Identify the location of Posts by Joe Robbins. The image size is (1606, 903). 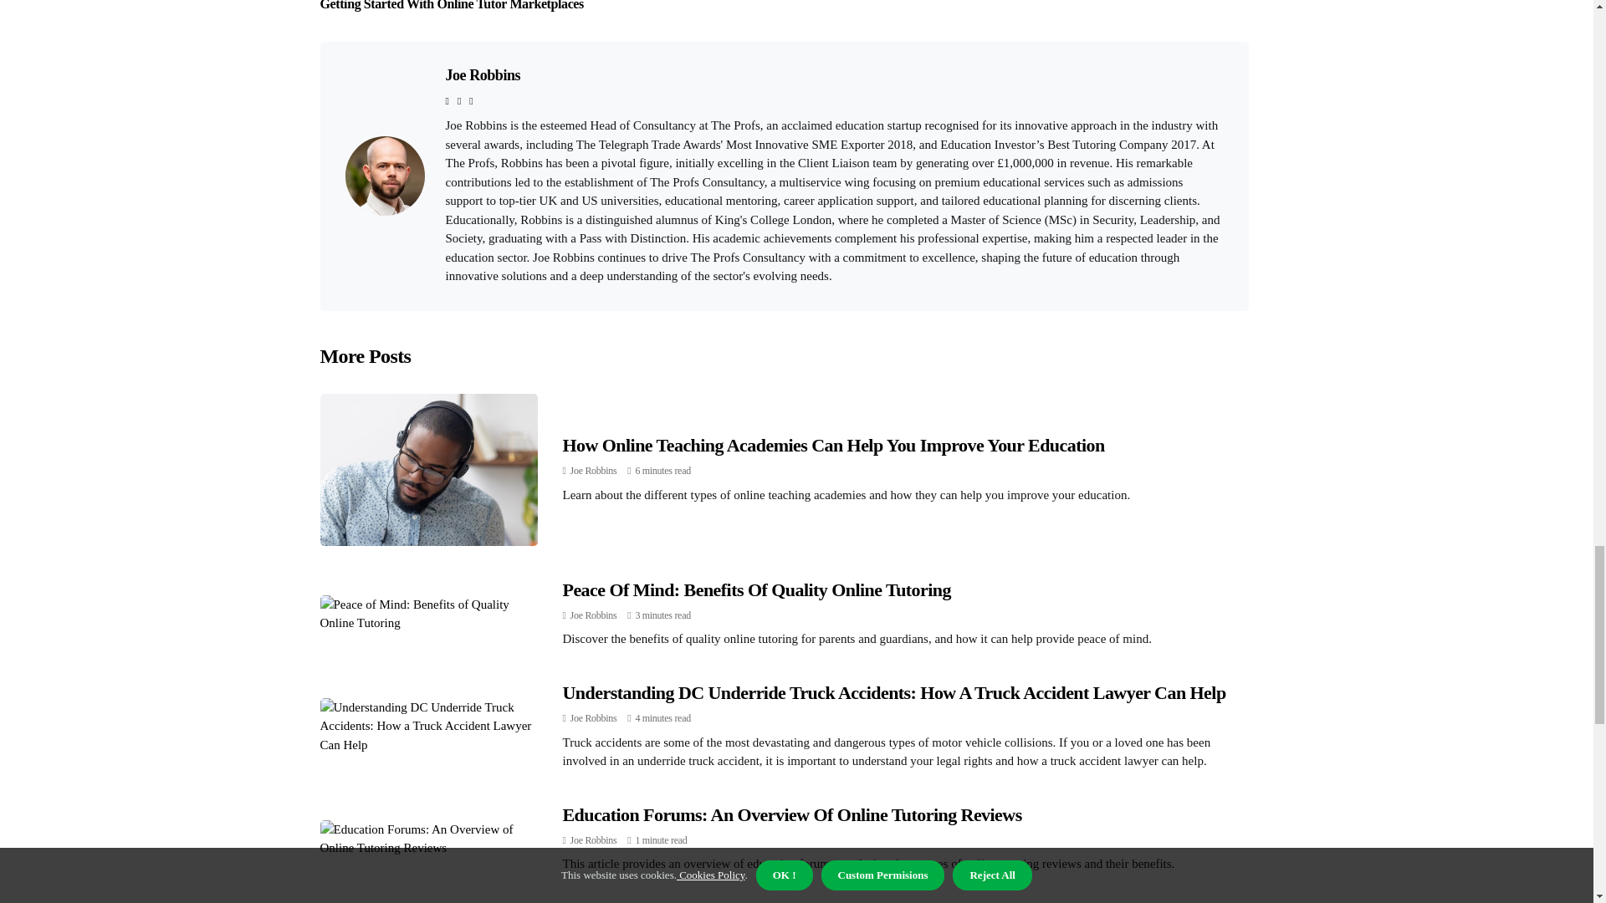
(593, 718).